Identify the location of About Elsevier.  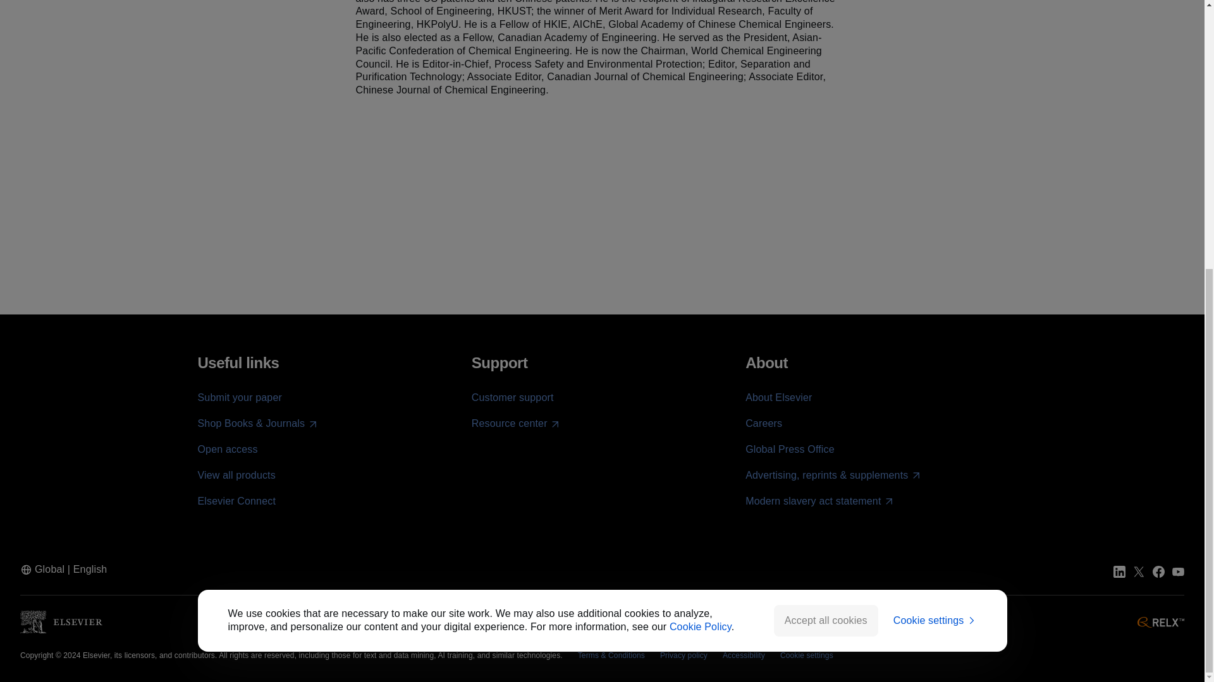
(778, 398).